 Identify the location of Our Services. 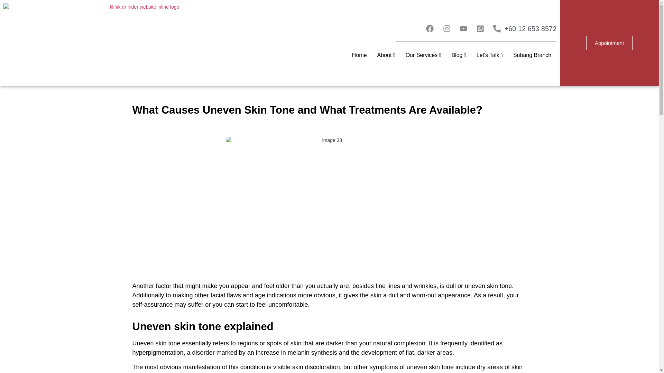
(423, 55).